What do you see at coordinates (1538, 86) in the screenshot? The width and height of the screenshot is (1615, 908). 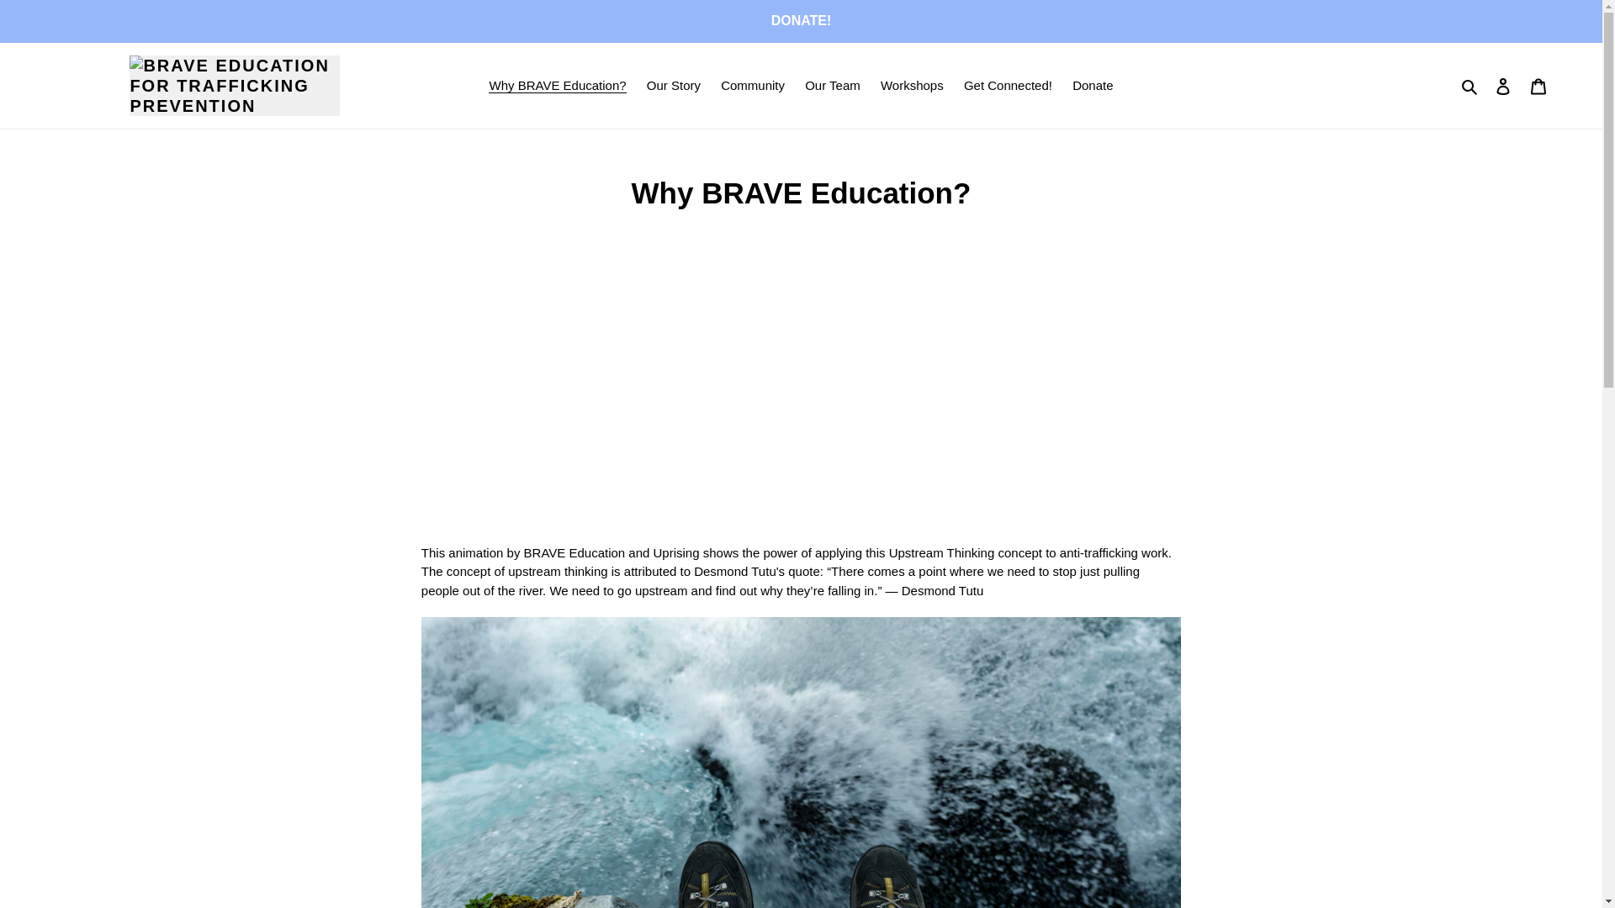 I see `Cart` at bounding box center [1538, 86].